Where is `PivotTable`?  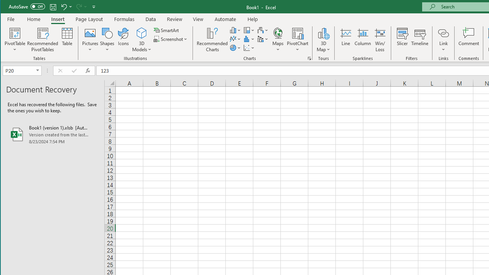
PivotTable is located at coordinates (15, 33).